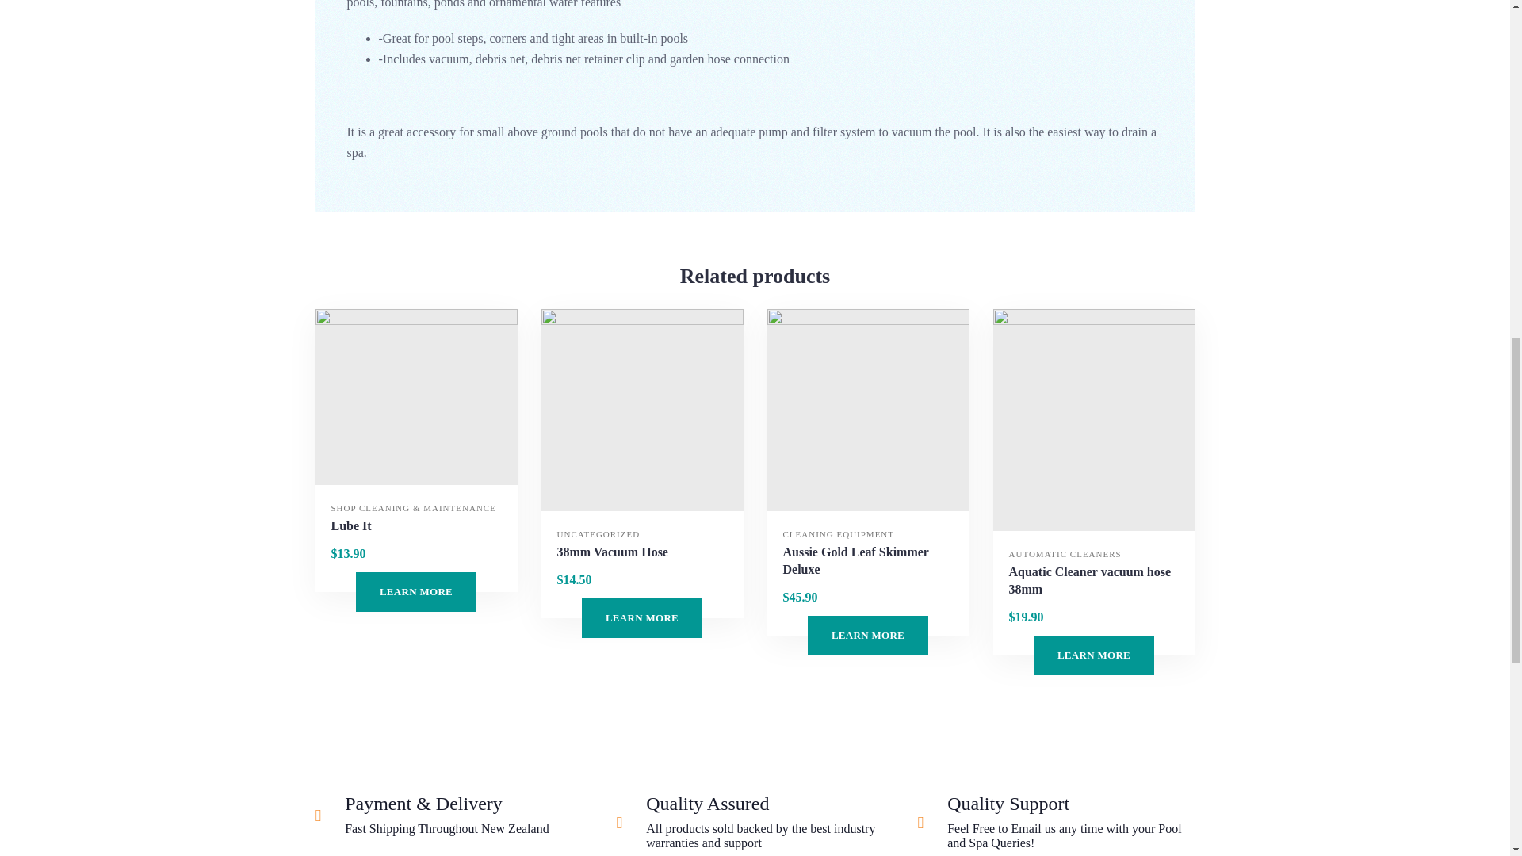 Image resolution: width=1522 pixels, height=856 pixels. I want to click on Aquatic Cleaner vacuum hose 38mm, so click(1092, 580).